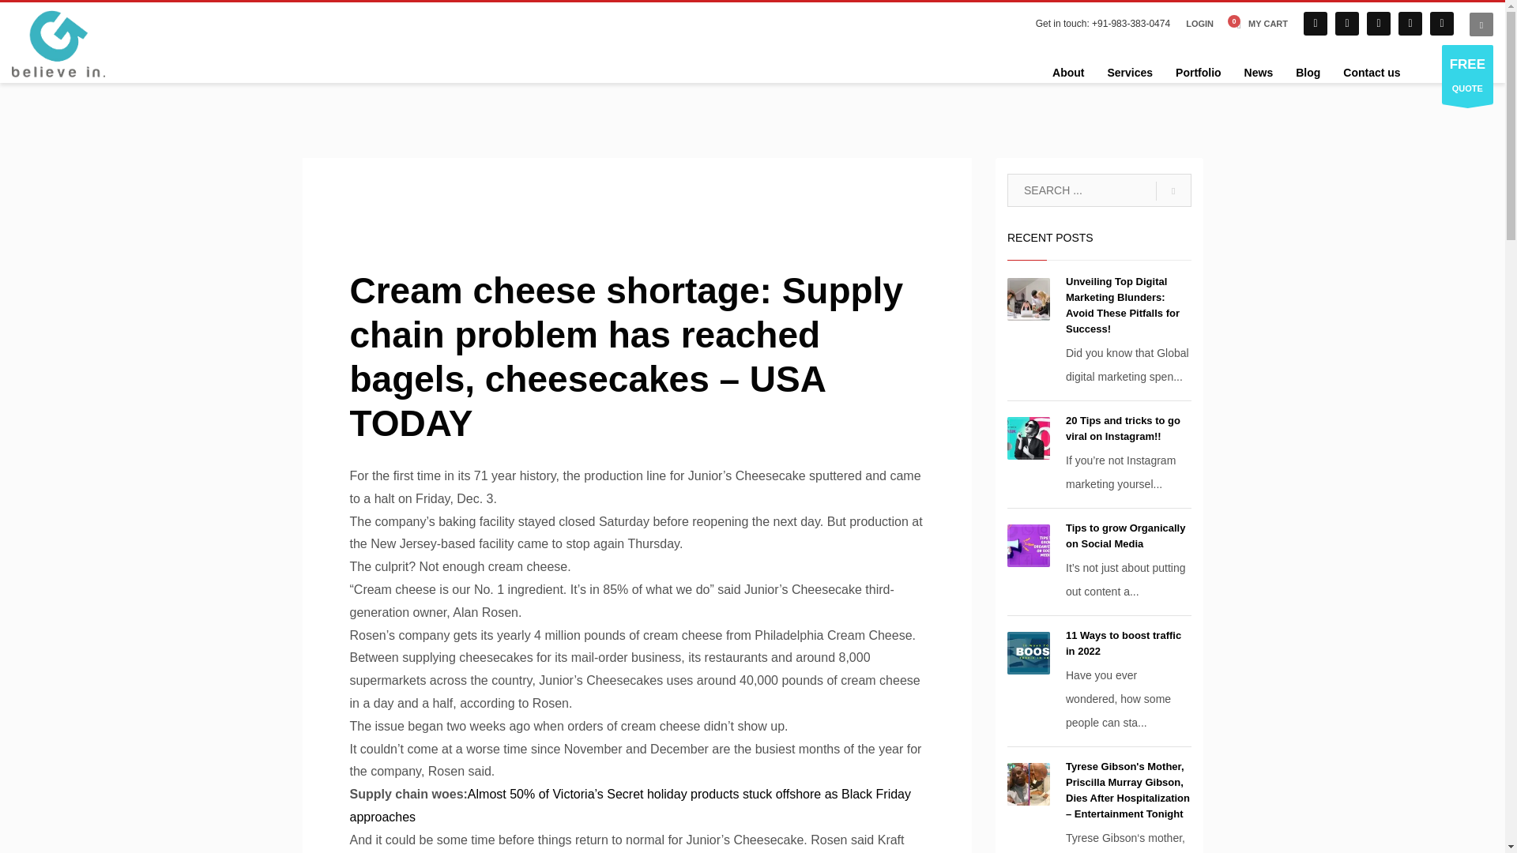 The height and width of the screenshot is (853, 1517). What do you see at coordinates (58, 44) in the screenshot?
I see `believe in` at bounding box center [58, 44].